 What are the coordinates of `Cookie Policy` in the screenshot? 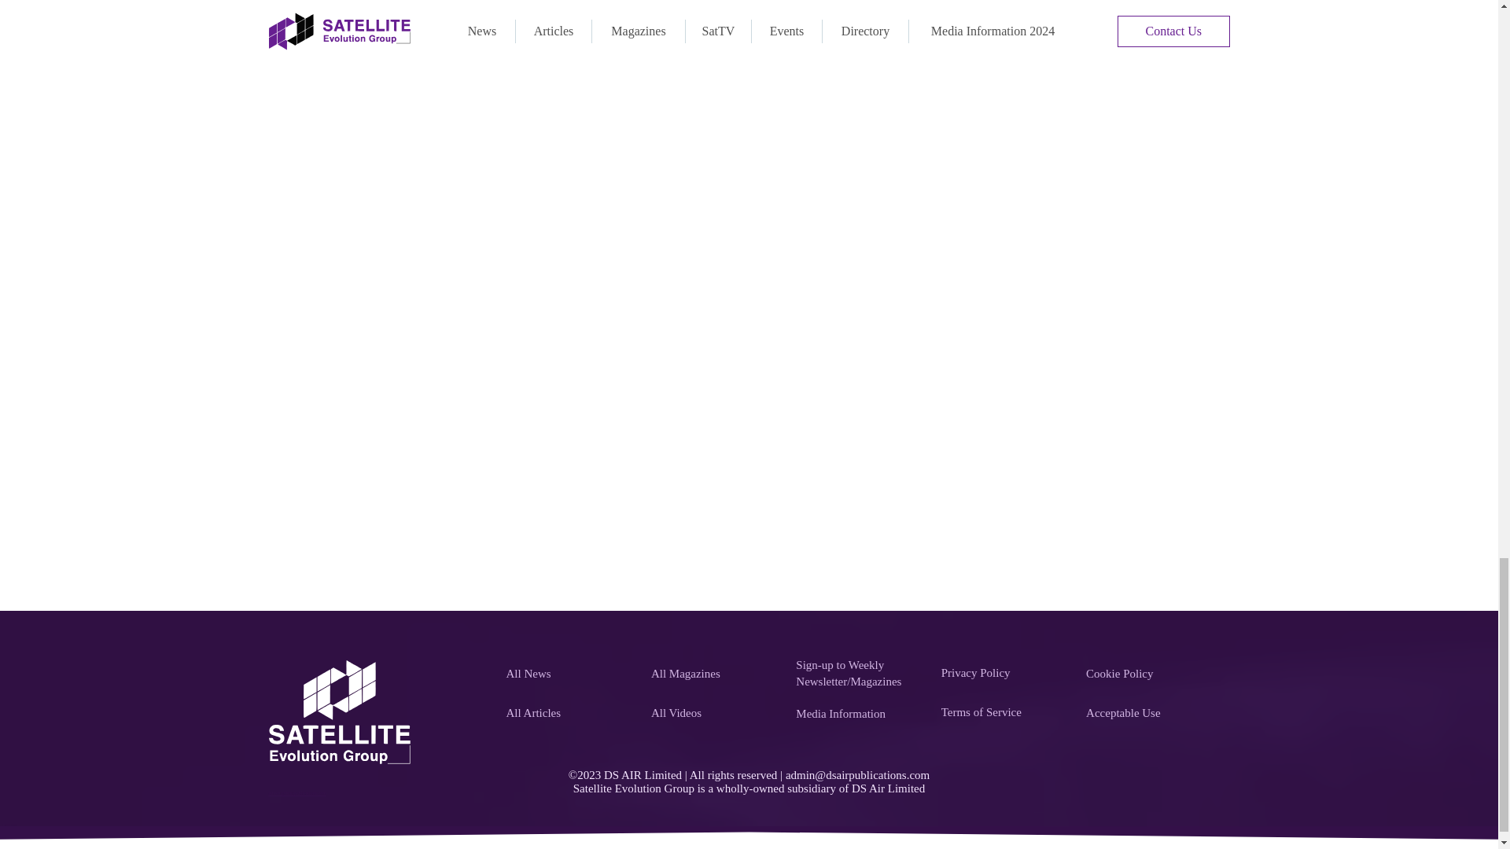 It's located at (1150, 674).